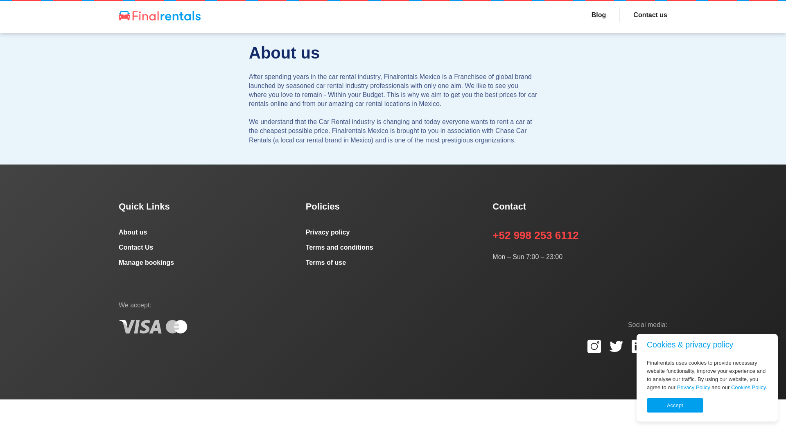 This screenshot has width=786, height=442. I want to click on Cookies Policy, so click(748, 387).